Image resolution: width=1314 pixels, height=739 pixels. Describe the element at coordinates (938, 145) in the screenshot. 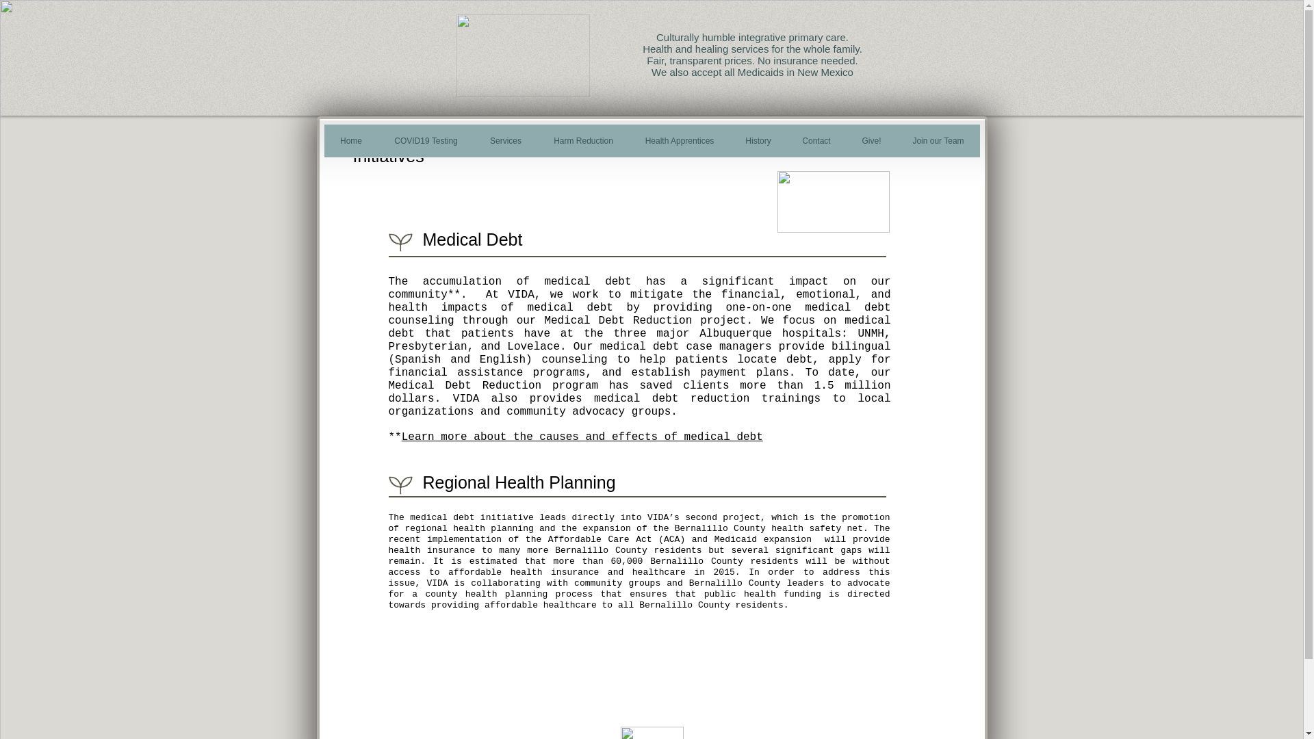

I see `Join our Team` at that location.